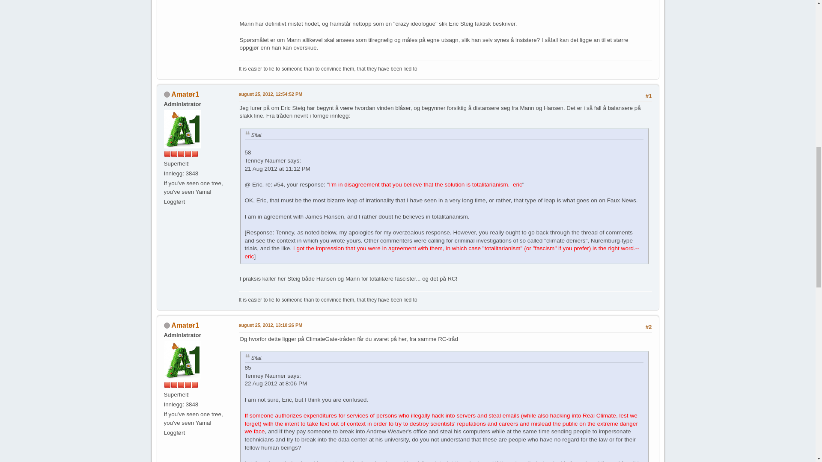 The height and width of the screenshot is (462, 822). I want to click on Utlogget, so click(166, 94).